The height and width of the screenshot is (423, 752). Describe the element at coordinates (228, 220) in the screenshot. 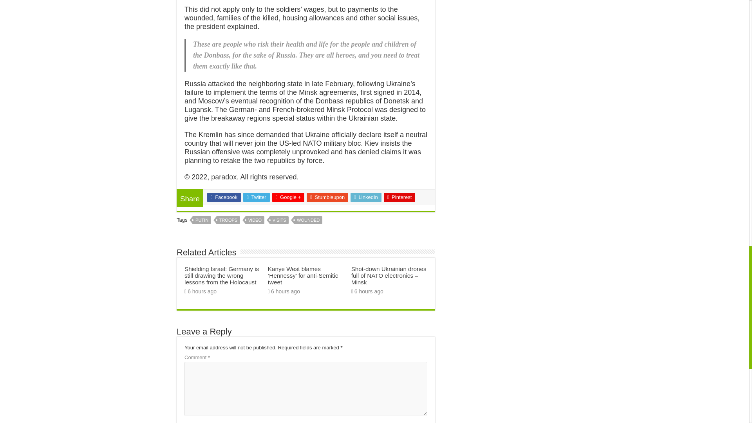

I see `TROOPS` at that location.